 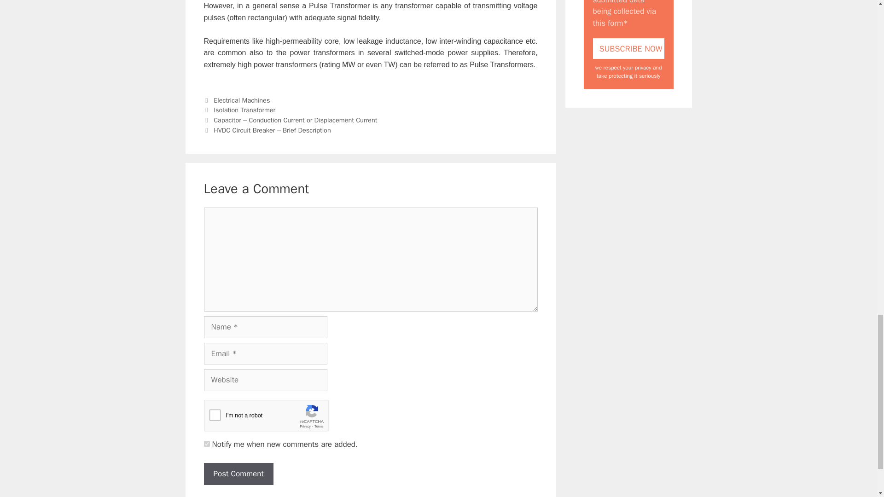 I want to click on Subscribe Now, so click(x=629, y=49).